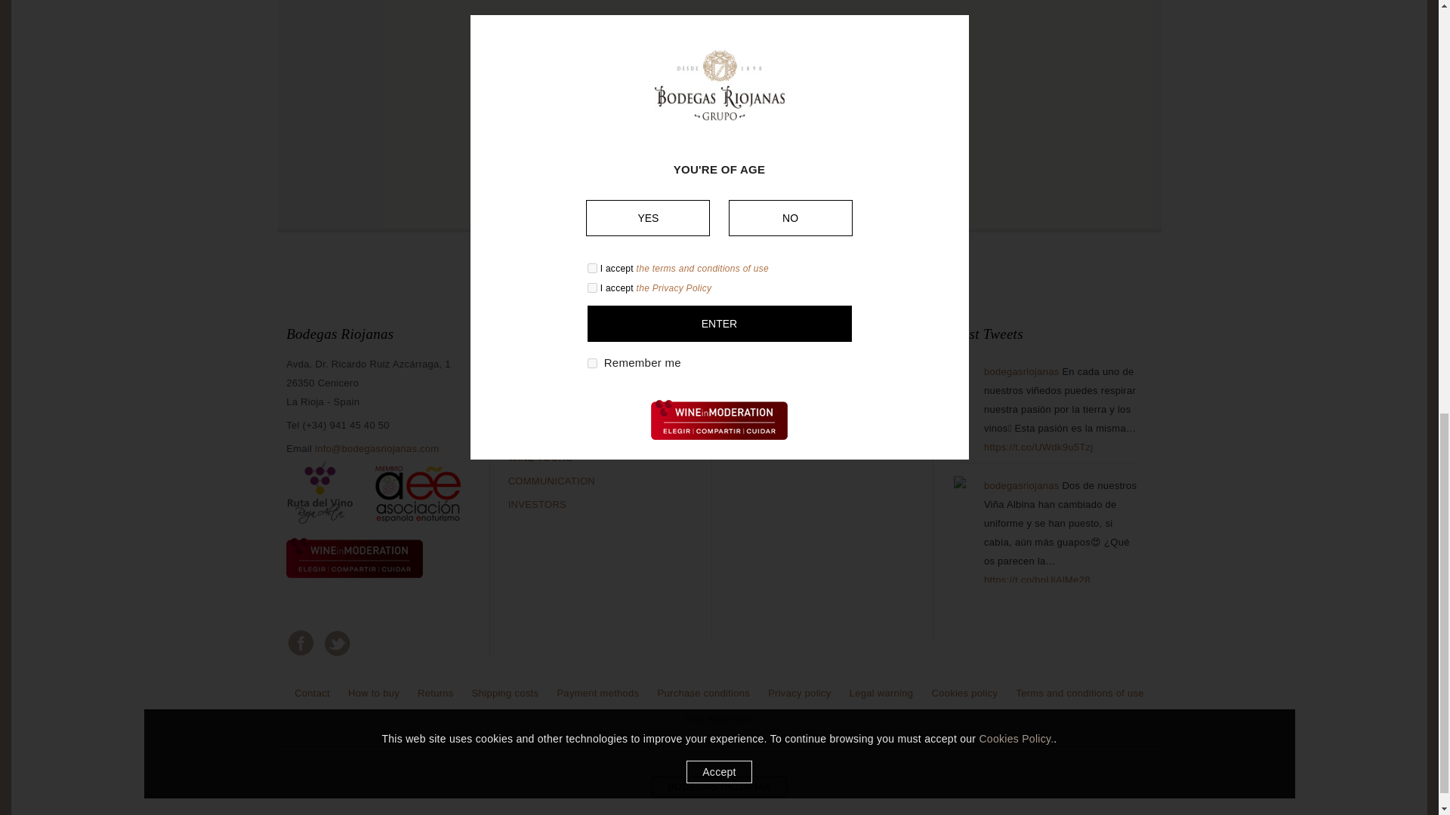  Describe the element at coordinates (320, 524) in the screenshot. I see `Rutas del Vino Rioja Alta` at that location.